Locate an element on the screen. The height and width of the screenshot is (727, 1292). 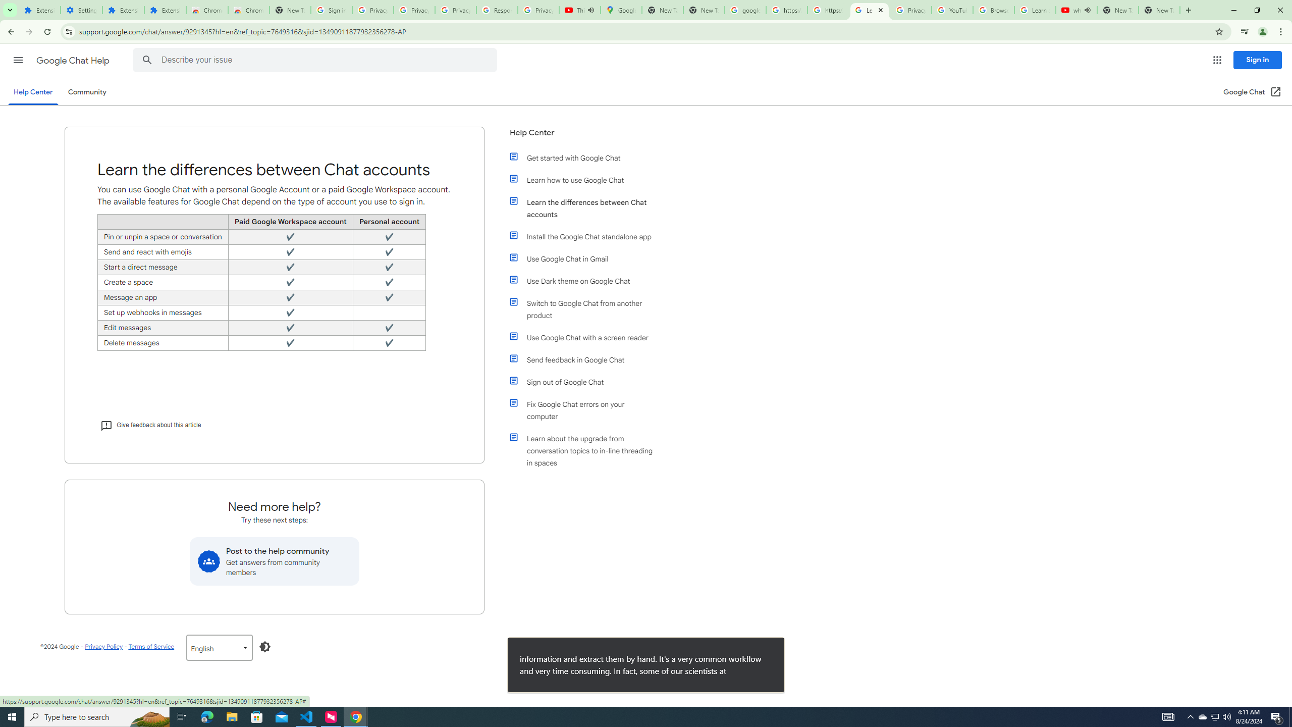
Community is located at coordinates (87, 92).